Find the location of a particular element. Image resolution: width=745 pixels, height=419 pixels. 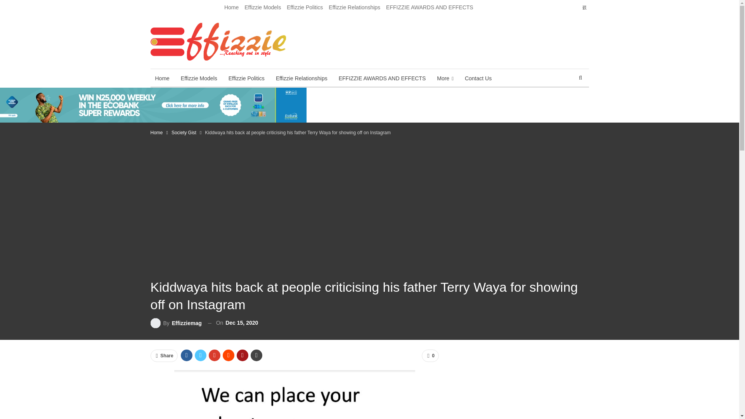

Effizzie Politics is located at coordinates (246, 78).